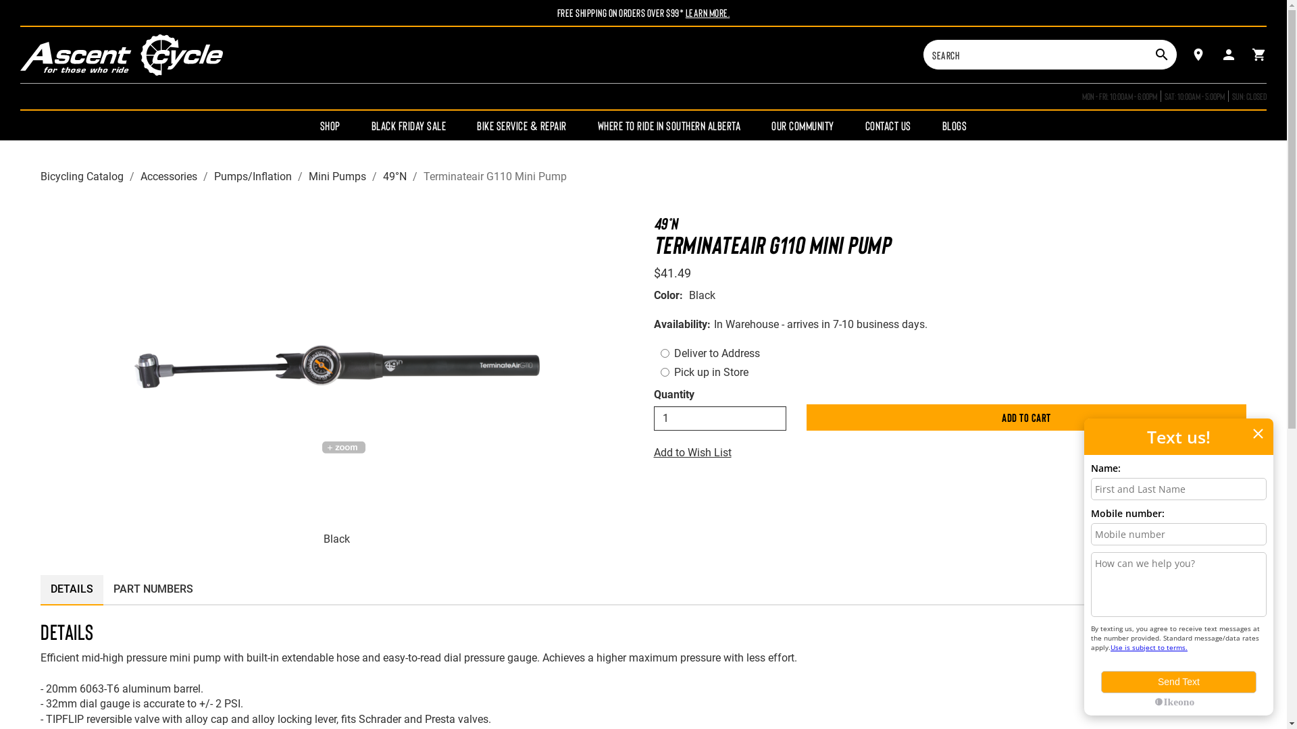 Image resolution: width=1297 pixels, height=729 pixels. Describe the element at coordinates (644, 12) in the screenshot. I see `Free Shipping On Orders Over $99* Learn More.` at that location.